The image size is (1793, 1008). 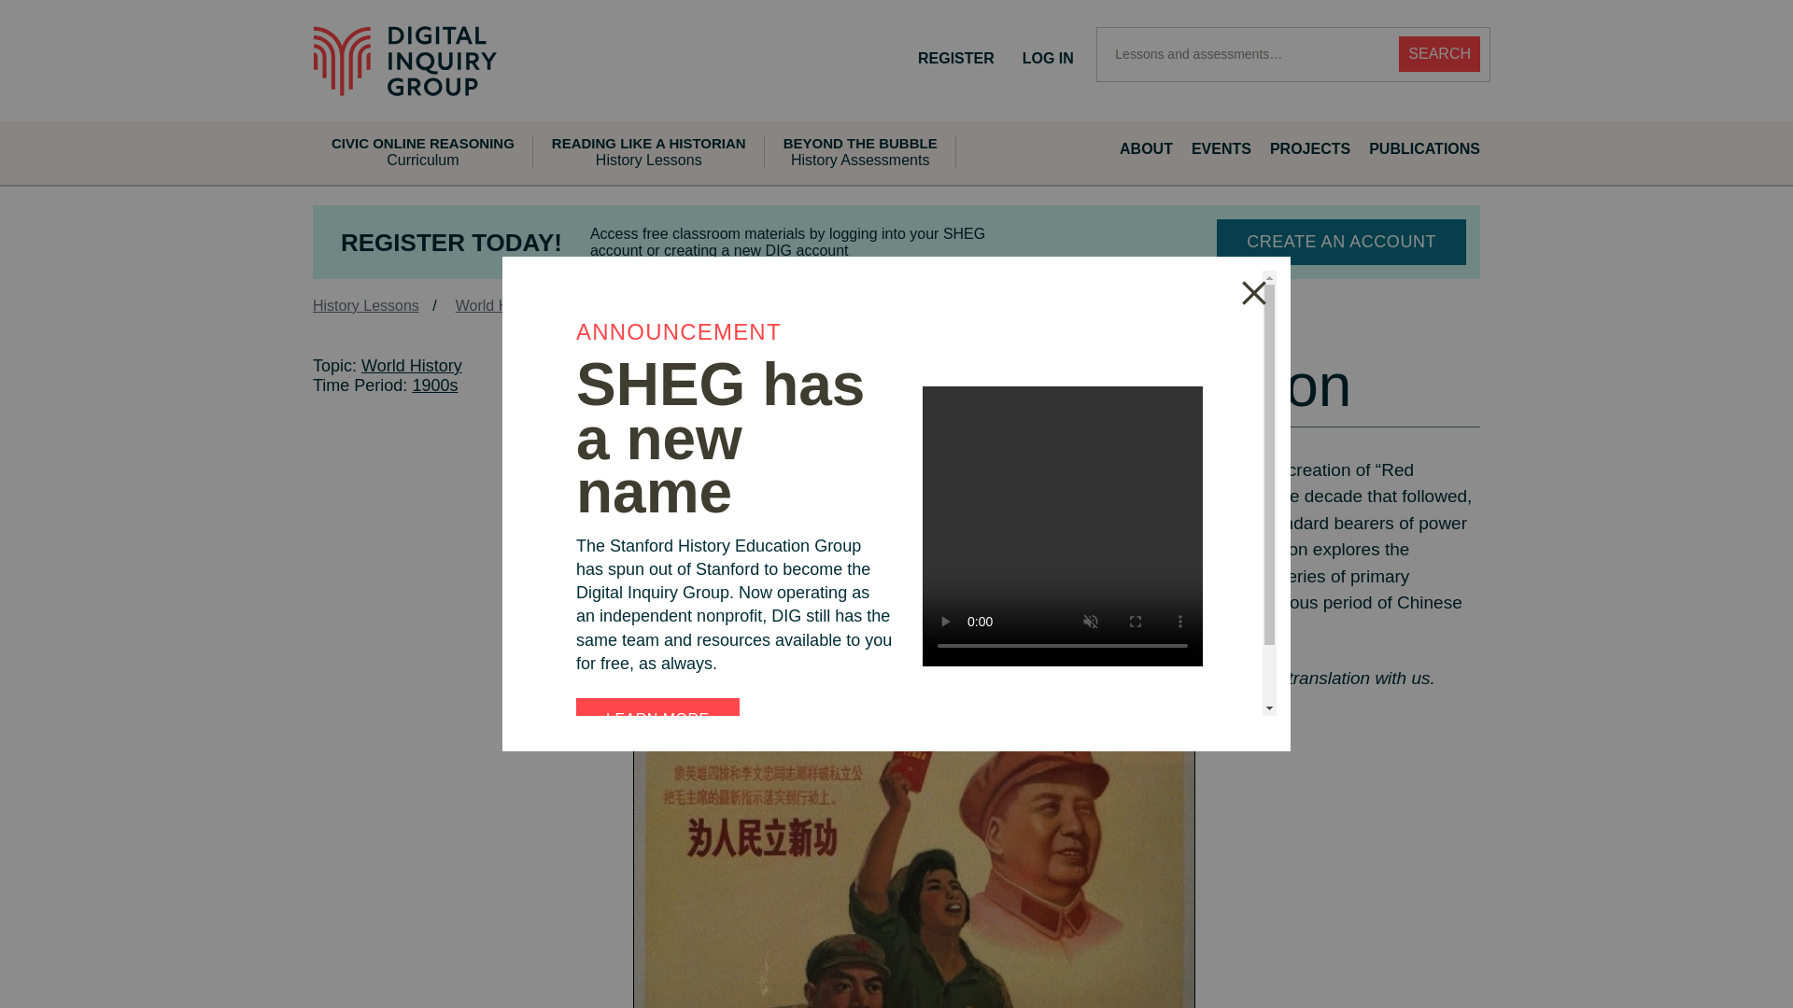 I want to click on Skip to main content, so click(x=405, y=61).